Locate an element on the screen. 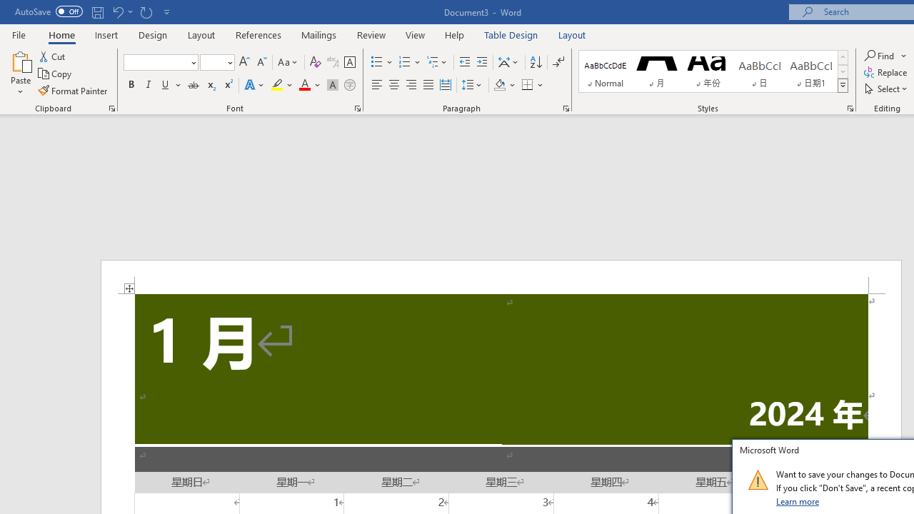 The height and width of the screenshot is (514, 914). Decrease Indent is located at coordinates (464, 63).